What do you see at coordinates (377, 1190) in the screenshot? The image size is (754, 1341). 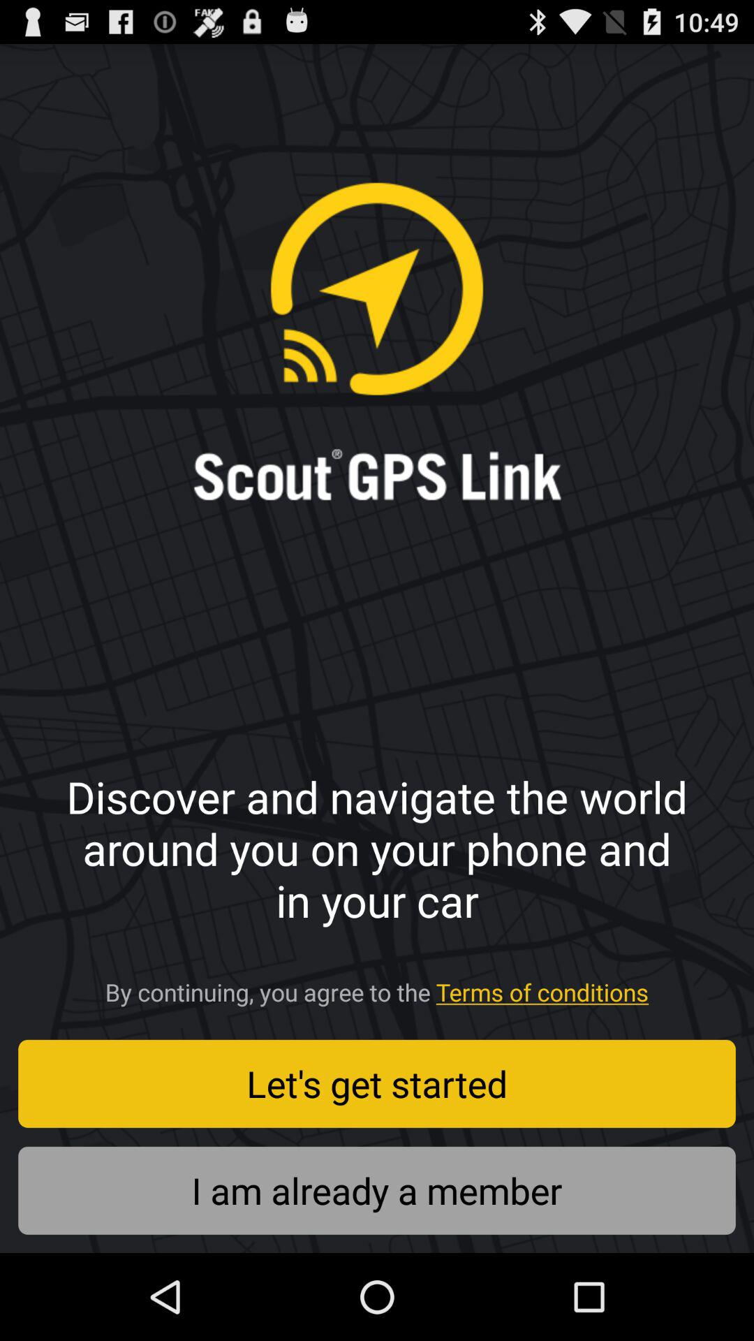 I see `jump to i am already icon` at bounding box center [377, 1190].